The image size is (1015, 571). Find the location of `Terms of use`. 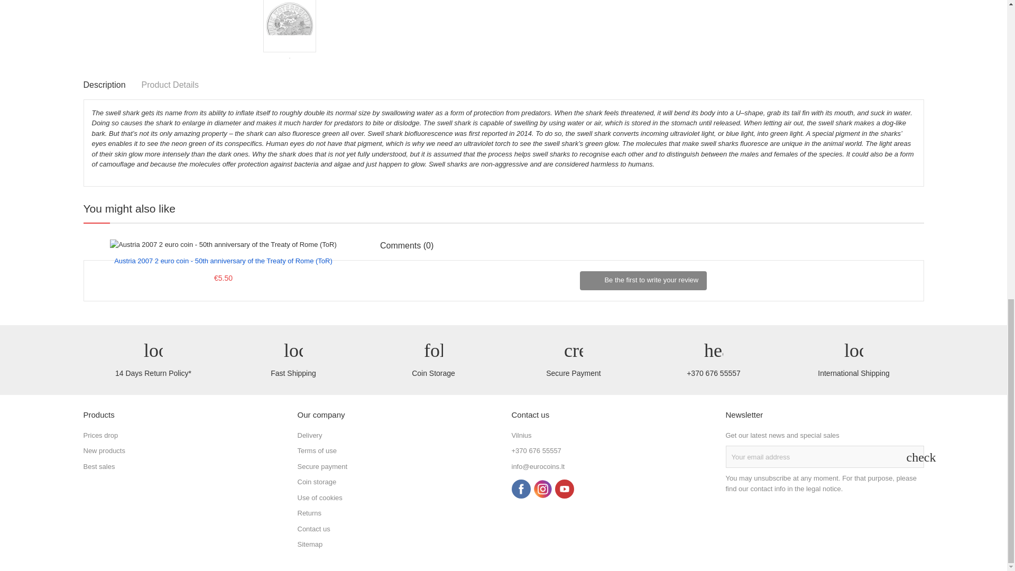

Terms of use is located at coordinates (316, 450).